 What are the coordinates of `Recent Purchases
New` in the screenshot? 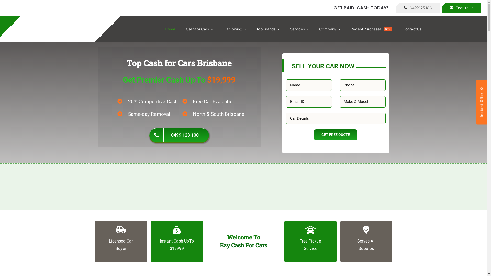 It's located at (371, 29).